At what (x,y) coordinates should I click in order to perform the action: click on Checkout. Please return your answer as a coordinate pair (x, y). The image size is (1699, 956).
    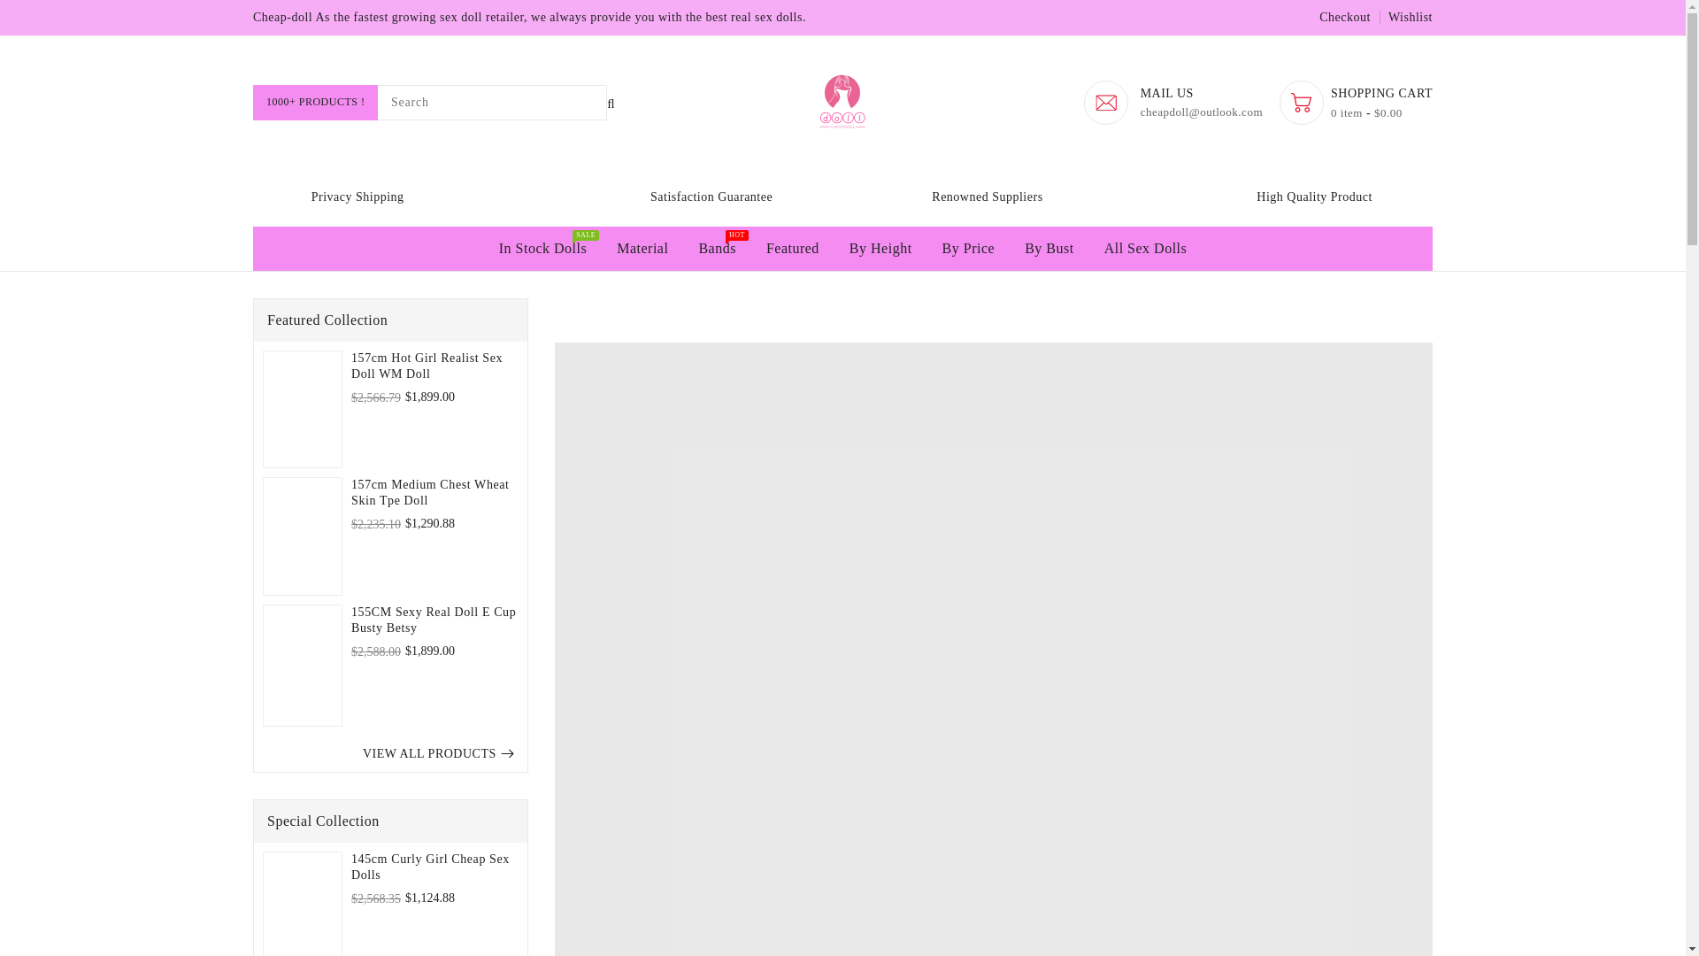
    Looking at the image, I should click on (717, 248).